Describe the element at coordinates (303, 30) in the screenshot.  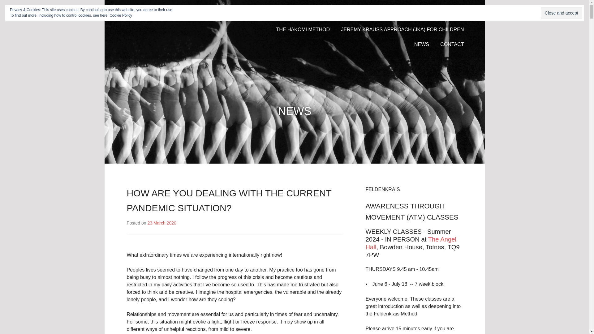
I see `THE HAKOMI METHOD` at that location.